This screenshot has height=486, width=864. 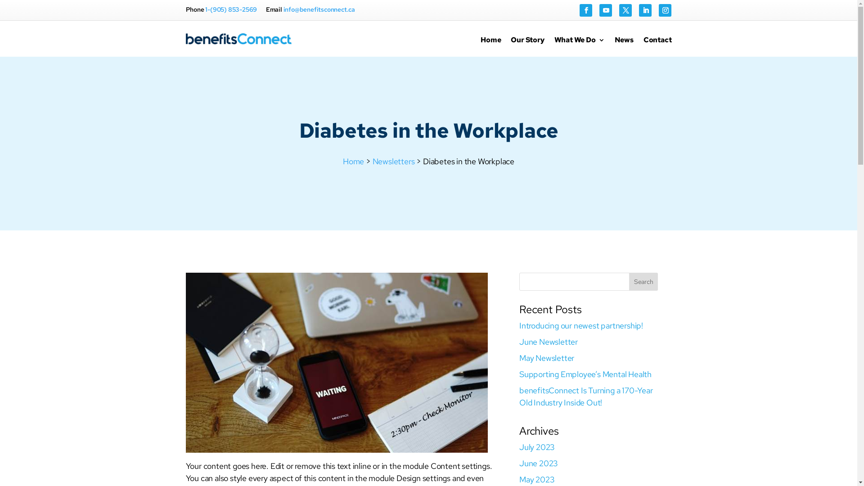 What do you see at coordinates (586, 10) in the screenshot?
I see `Follow on Facebook` at bounding box center [586, 10].